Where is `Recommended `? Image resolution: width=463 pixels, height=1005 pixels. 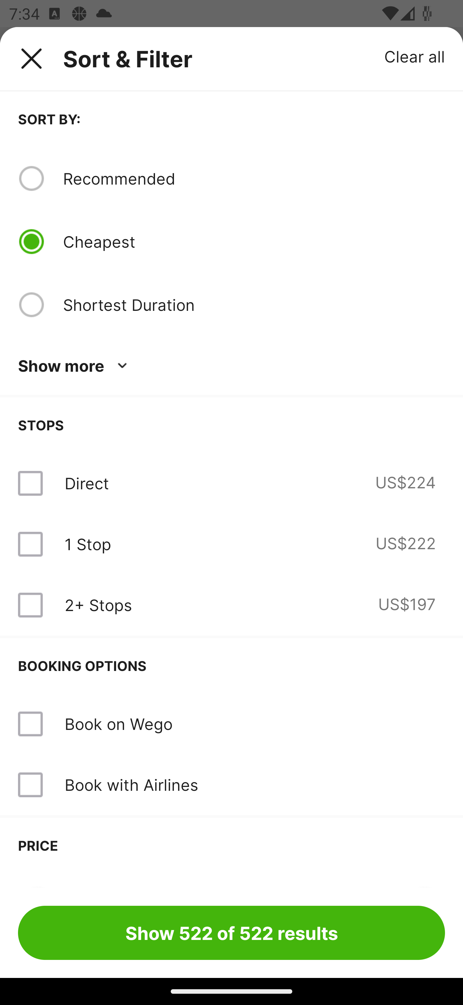 Recommended  is located at coordinates (254, 178).